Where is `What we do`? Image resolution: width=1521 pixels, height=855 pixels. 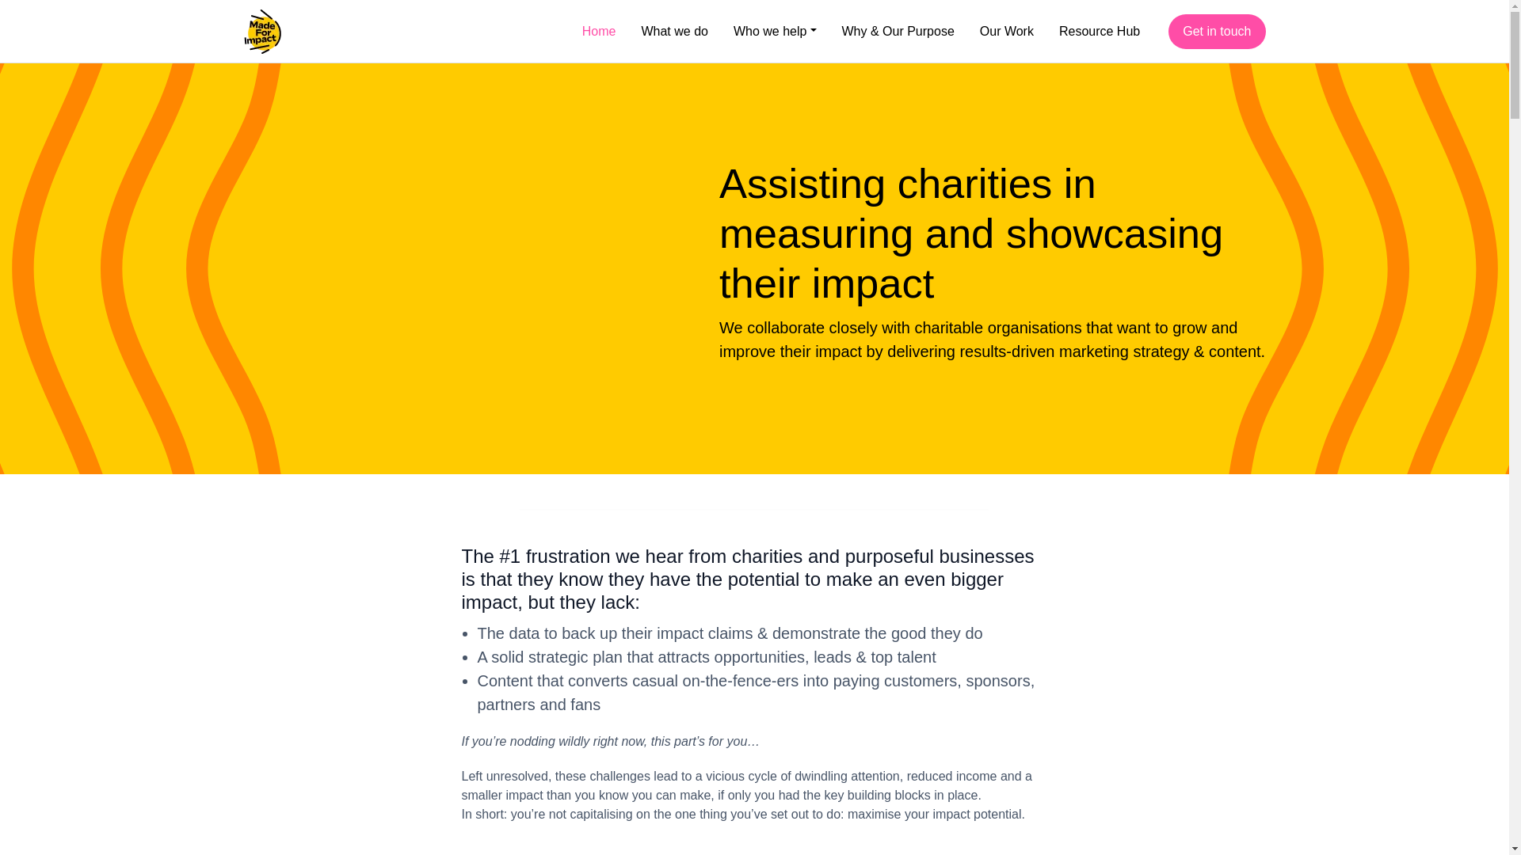
What we do is located at coordinates (673, 32).